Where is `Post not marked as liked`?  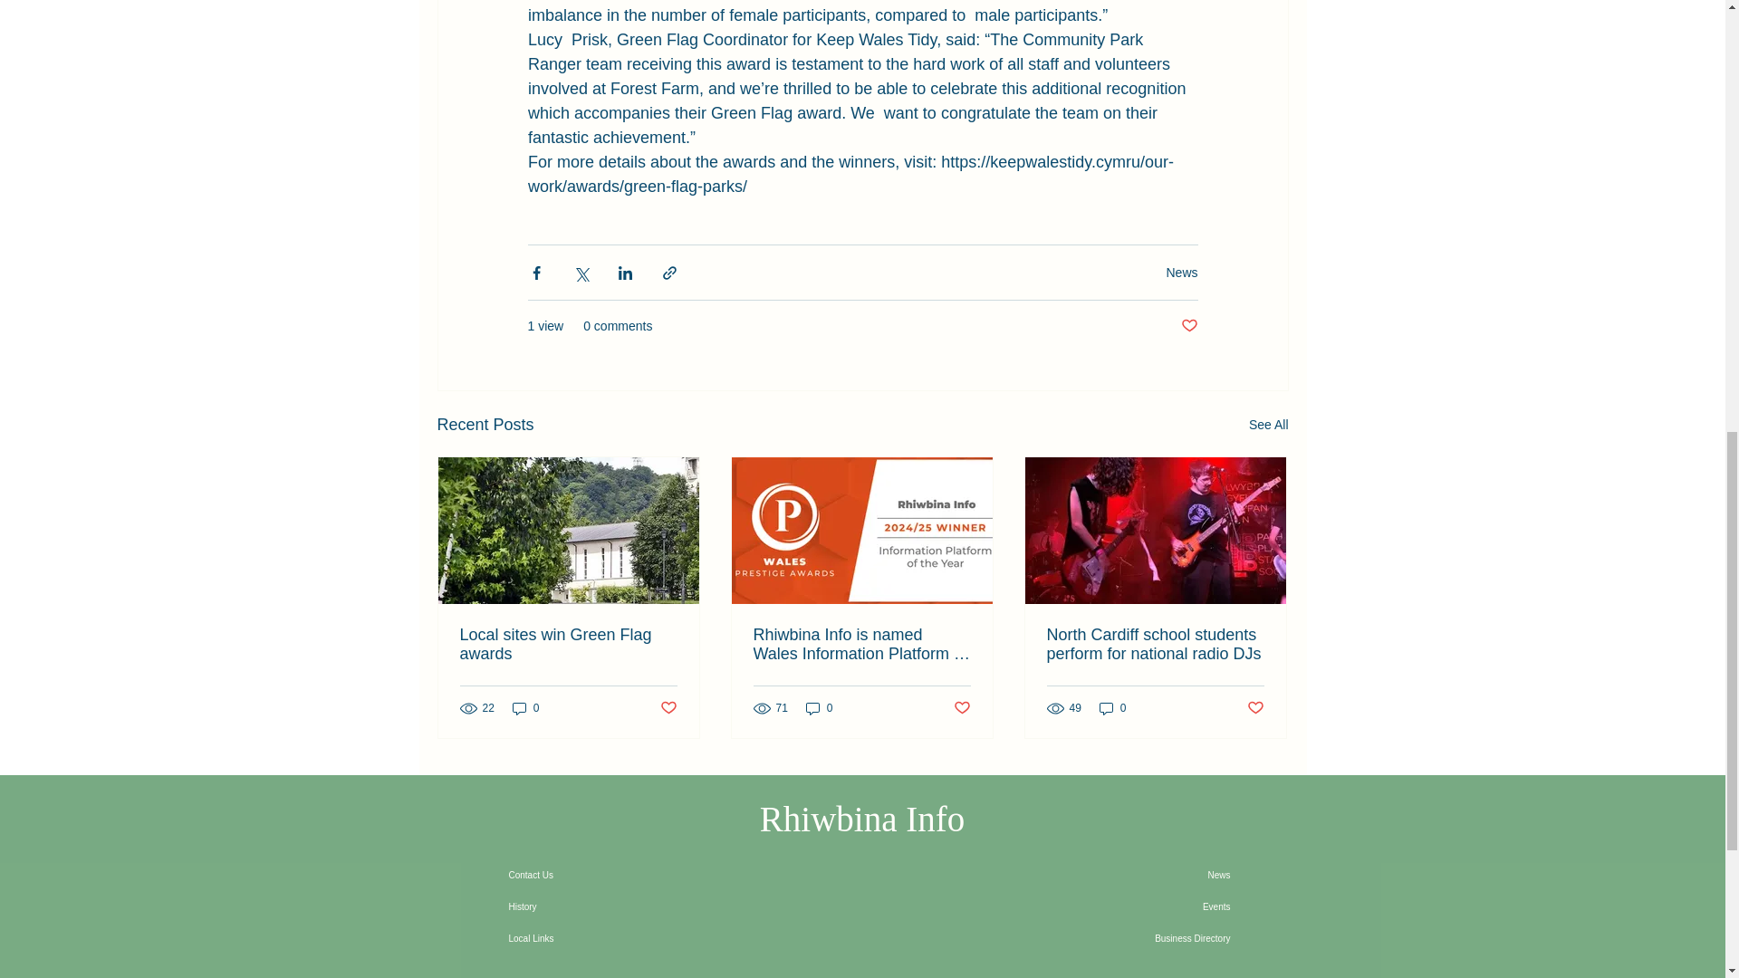 Post not marked as liked is located at coordinates (962, 708).